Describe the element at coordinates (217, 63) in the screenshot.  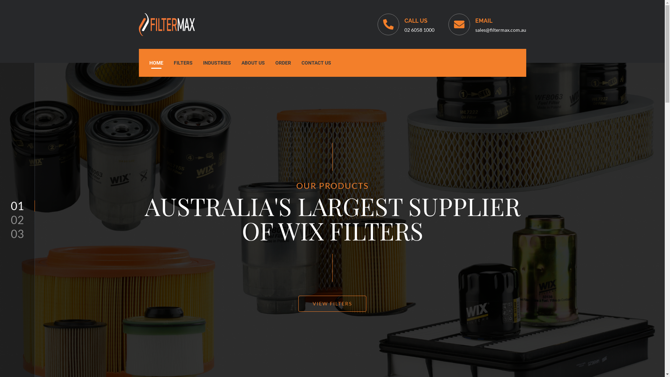
I see `INDUSTRIES` at that location.